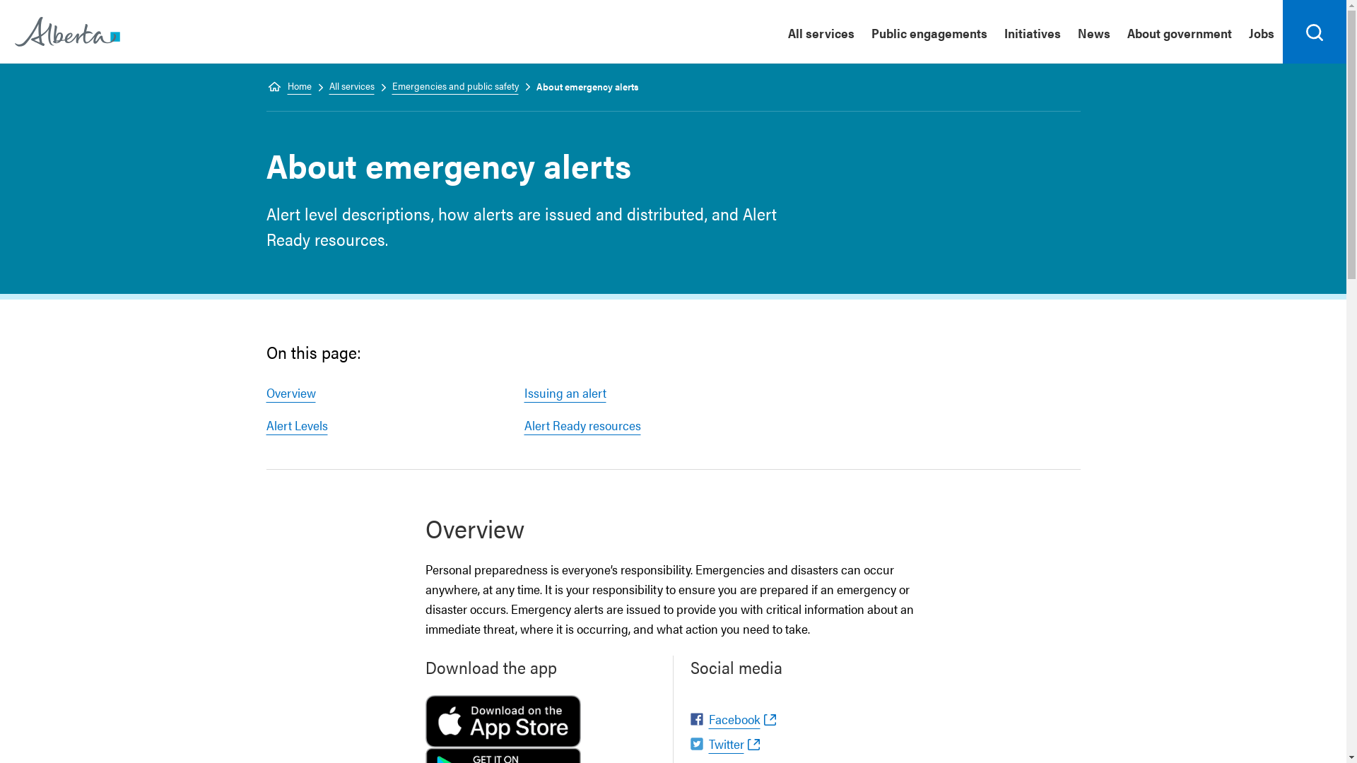  Describe the element at coordinates (1033, 32) in the screenshot. I see `Initiatives` at that location.